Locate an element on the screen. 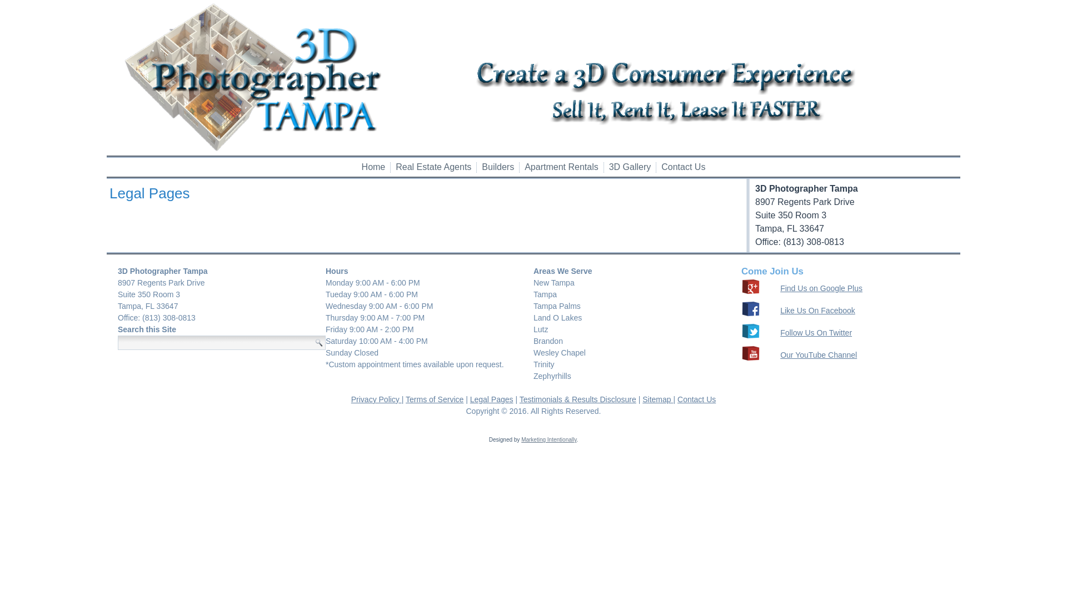  Legal Pages is located at coordinates (492, 399).